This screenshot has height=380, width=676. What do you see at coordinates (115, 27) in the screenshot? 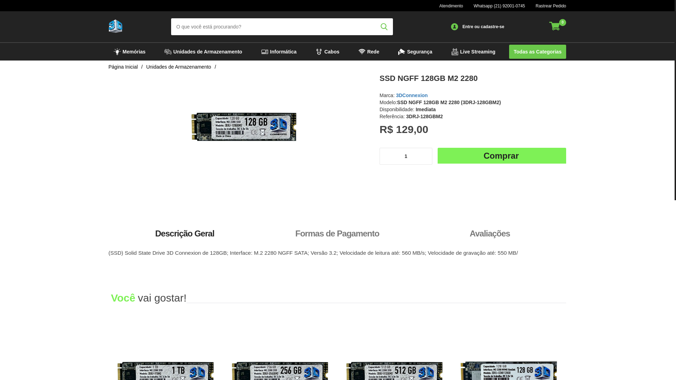
I see `3DCONNEXION` at bounding box center [115, 27].